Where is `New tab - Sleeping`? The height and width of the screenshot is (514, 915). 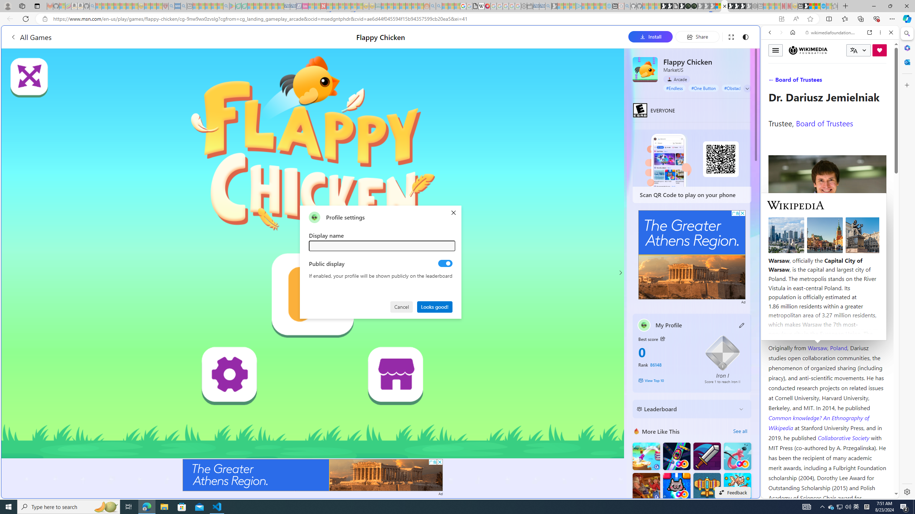 New tab - Sleeping is located at coordinates (761, 6).